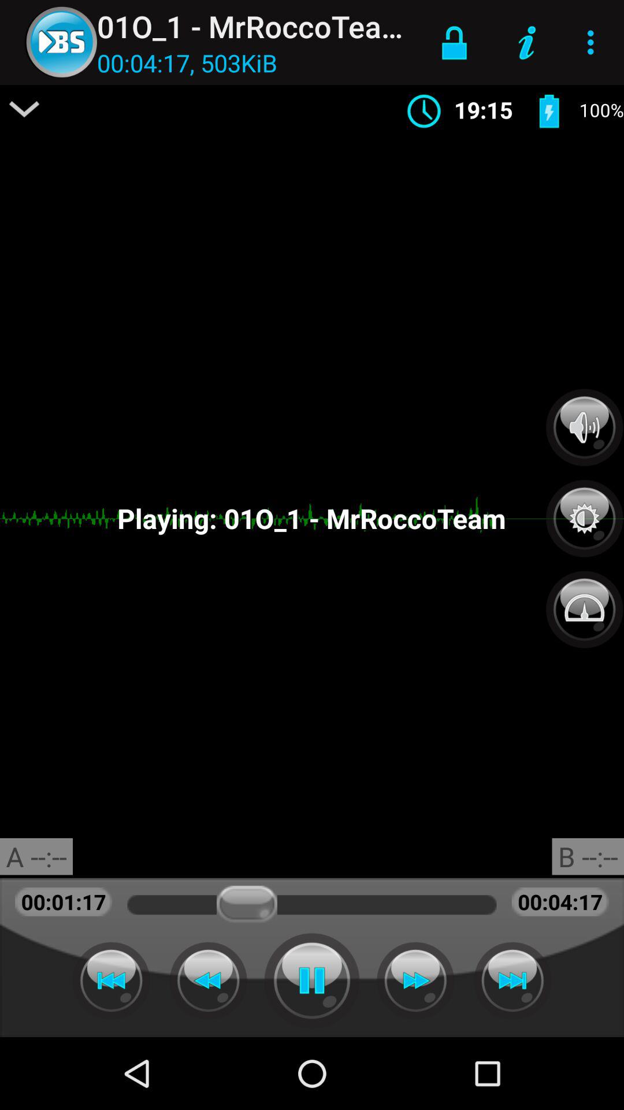 The height and width of the screenshot is (1110, 624). Describe the element at coordinates (585, 512) in the screenshot. I see `brightness` at that location.